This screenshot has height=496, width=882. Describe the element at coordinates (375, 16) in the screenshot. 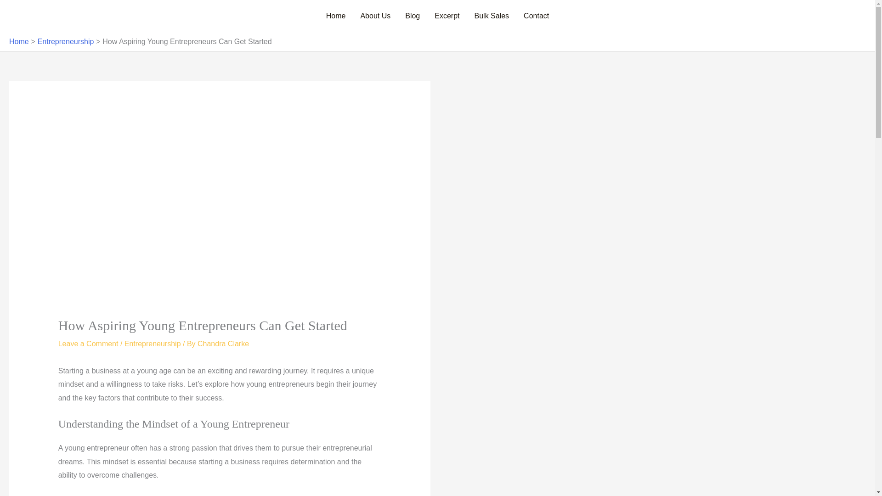

I see `About Us` at that location.